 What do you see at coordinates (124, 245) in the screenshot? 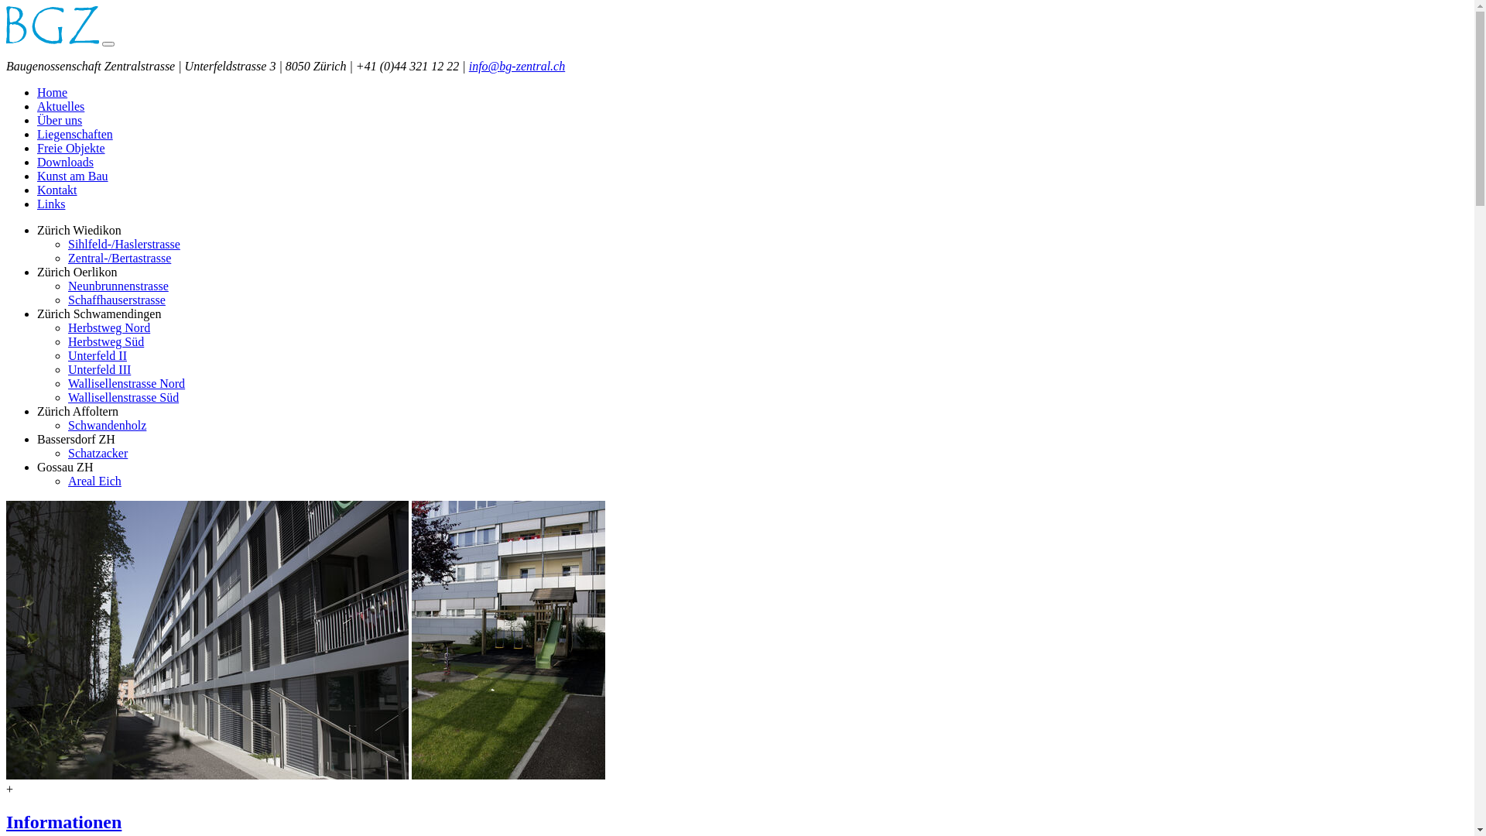
I see `Sihlfeld-/Haslerstrasse` at bounding box center [124, 245].